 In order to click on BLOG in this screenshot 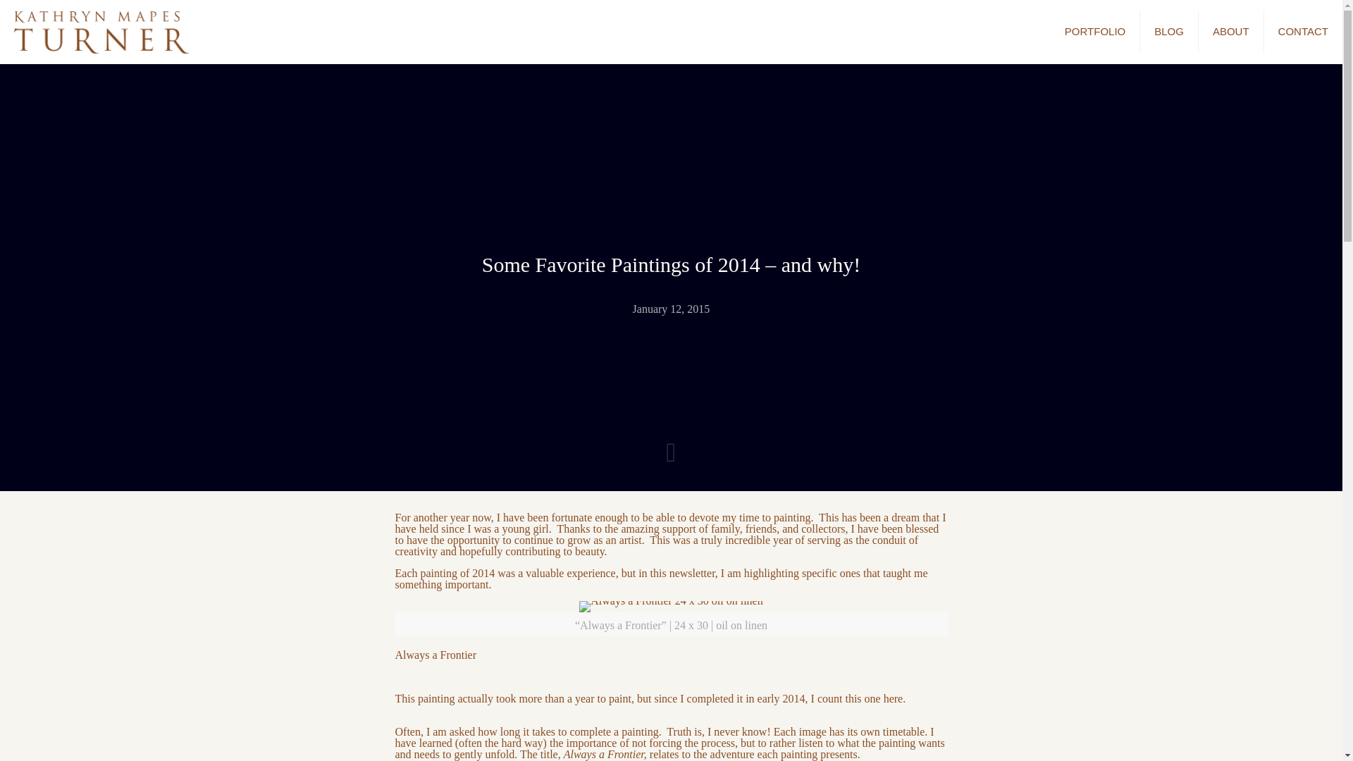, I will do `click(1170, 31)`.